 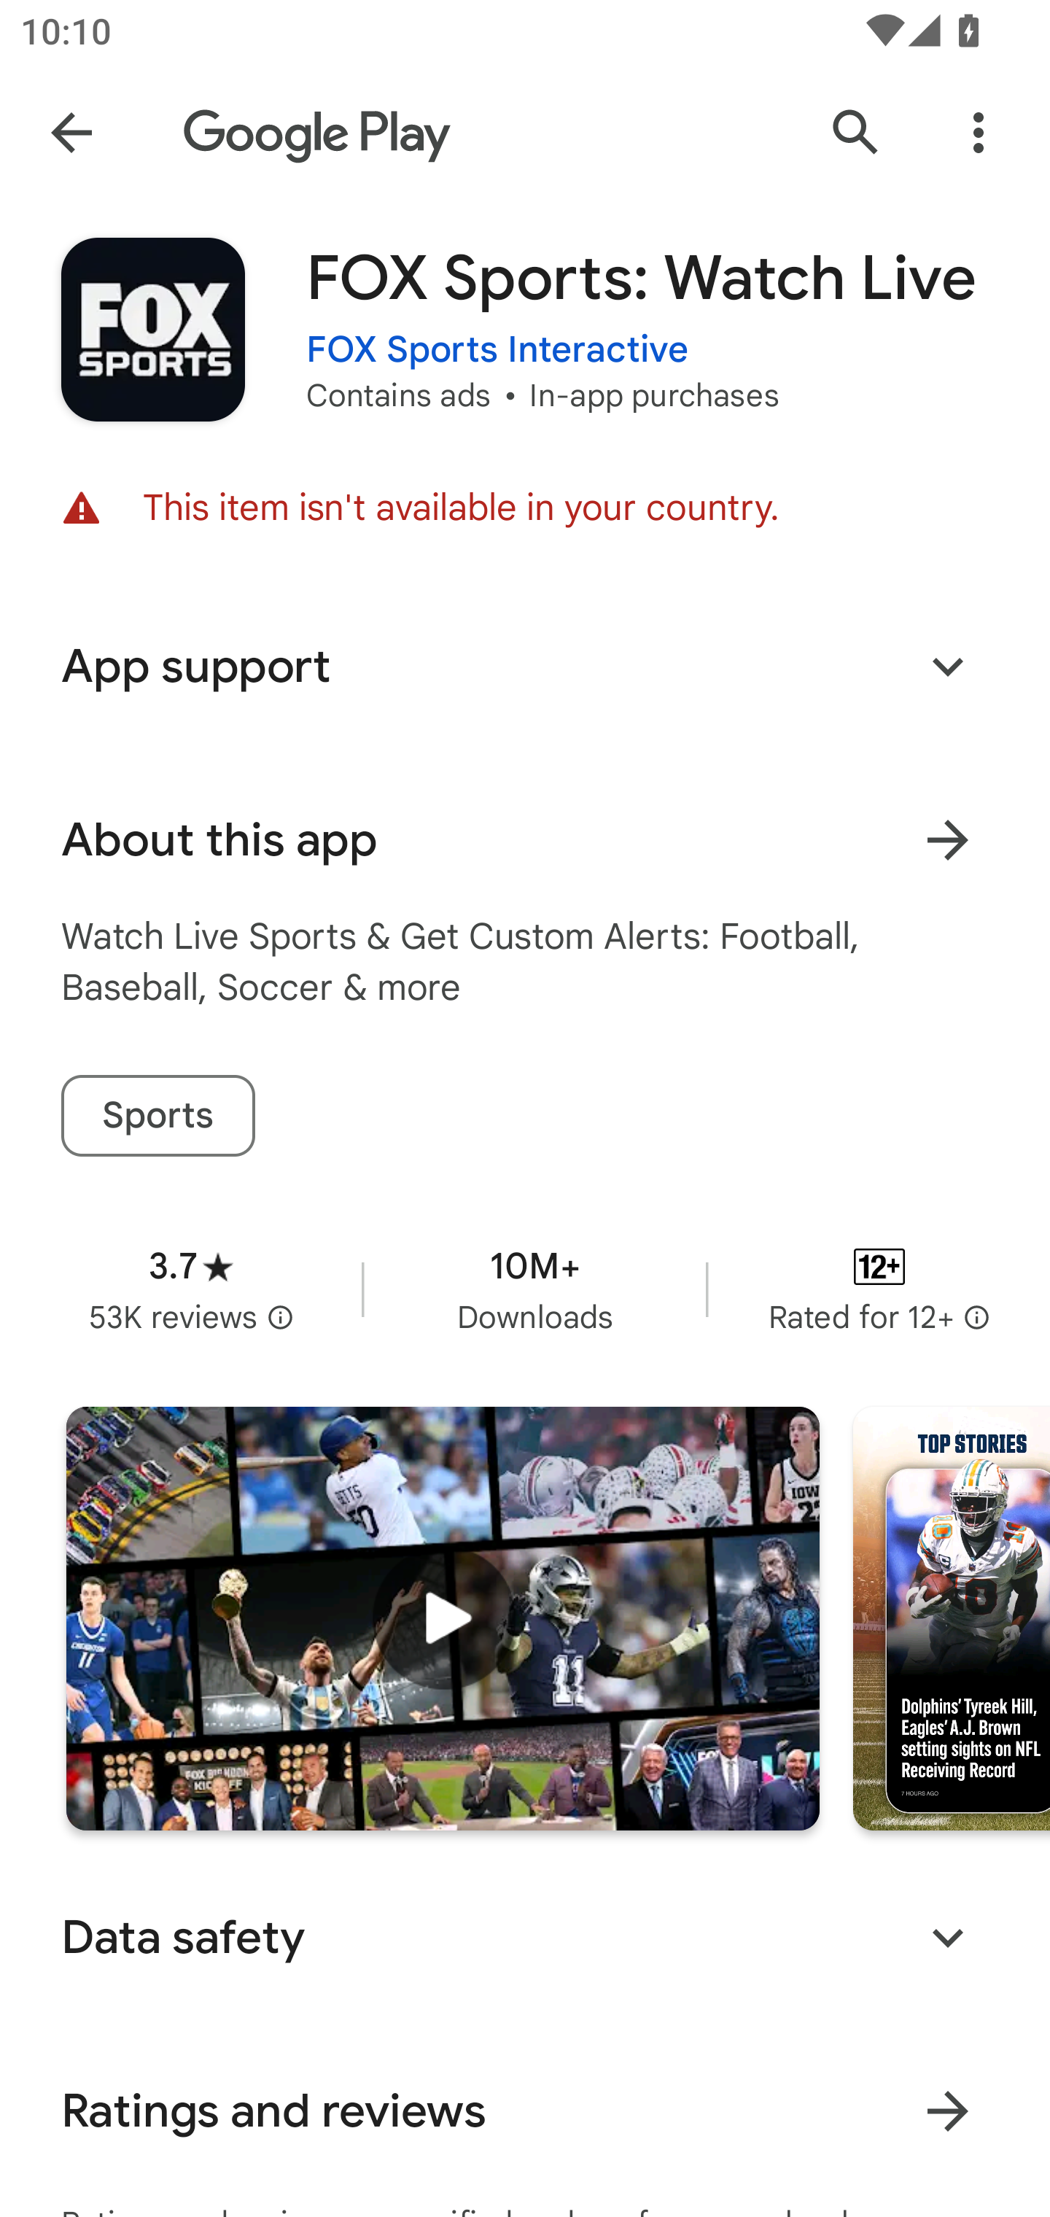 What do you see at coordinates (497, 350) in the screenshot?
I see `FOX Sports Interactive` at bounding box center [497, 350].